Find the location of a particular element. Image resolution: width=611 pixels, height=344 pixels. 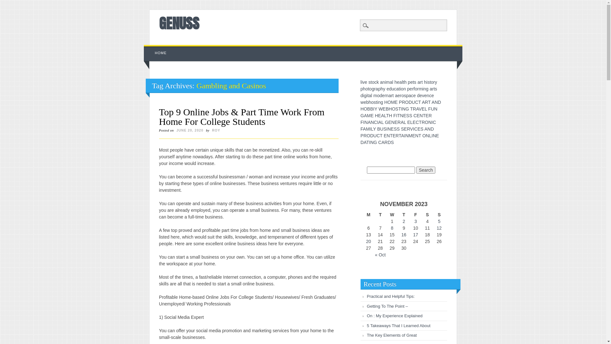

s is located at coordinates (405, 96).